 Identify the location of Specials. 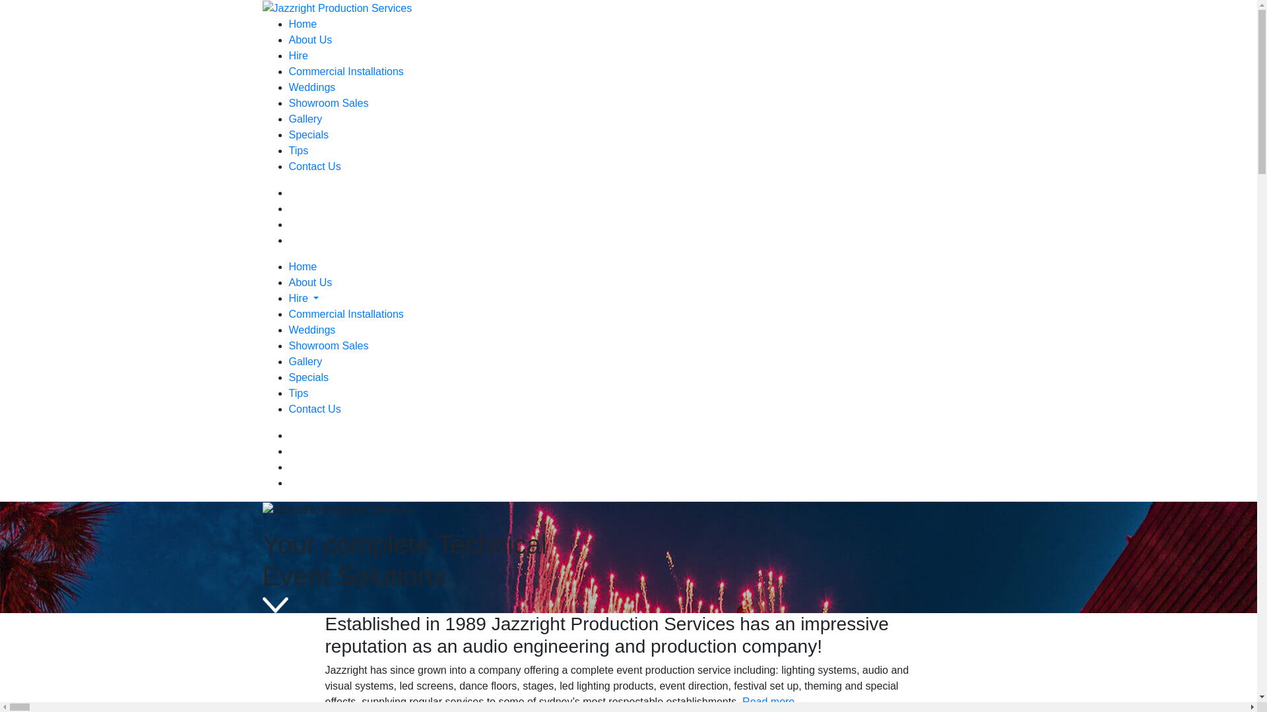
(309, 134).